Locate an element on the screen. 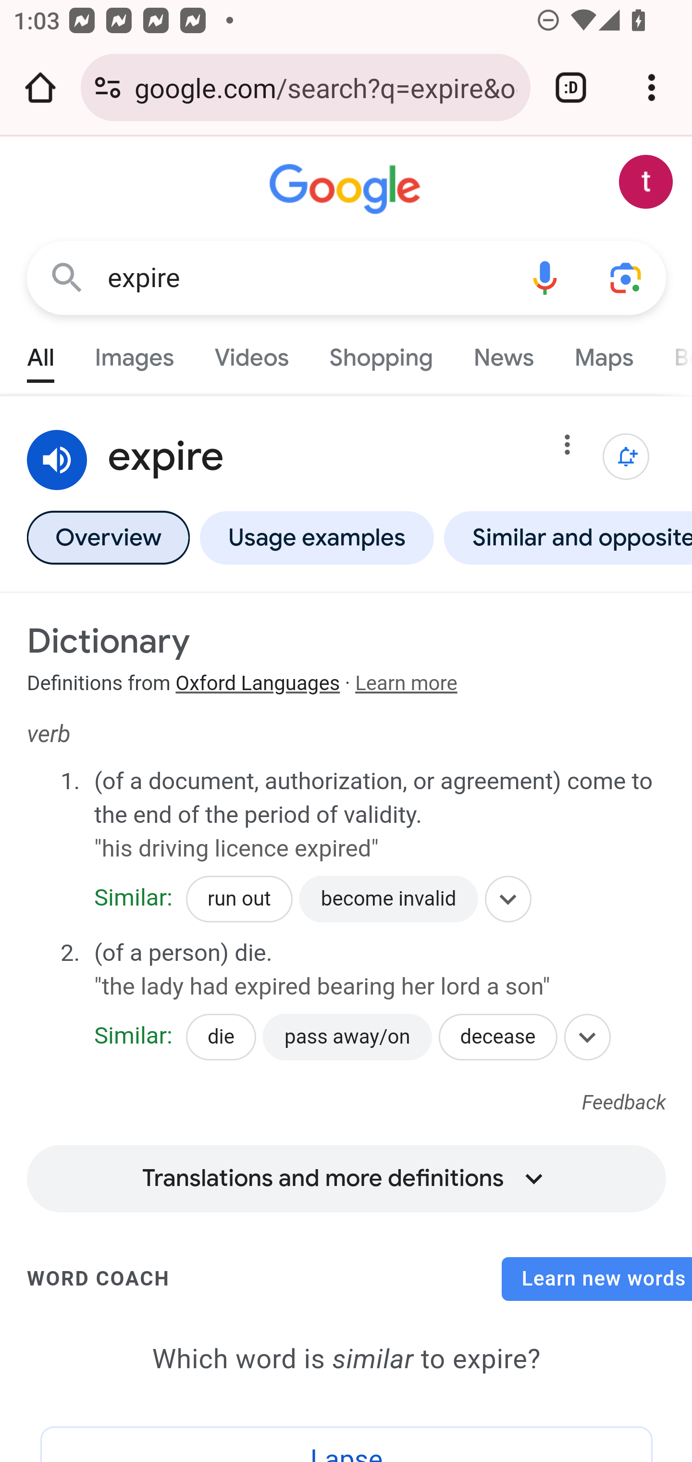 This screenshot has height=1462, width=692. Get notifications about Word of the day is located at coordinates (627, 457).